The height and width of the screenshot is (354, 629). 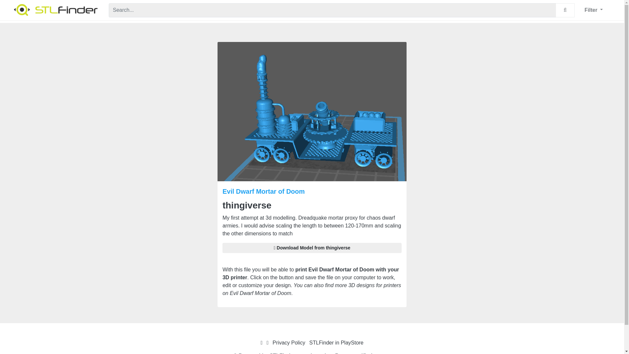 I want to click on Filter, so click(x=593, y=10).